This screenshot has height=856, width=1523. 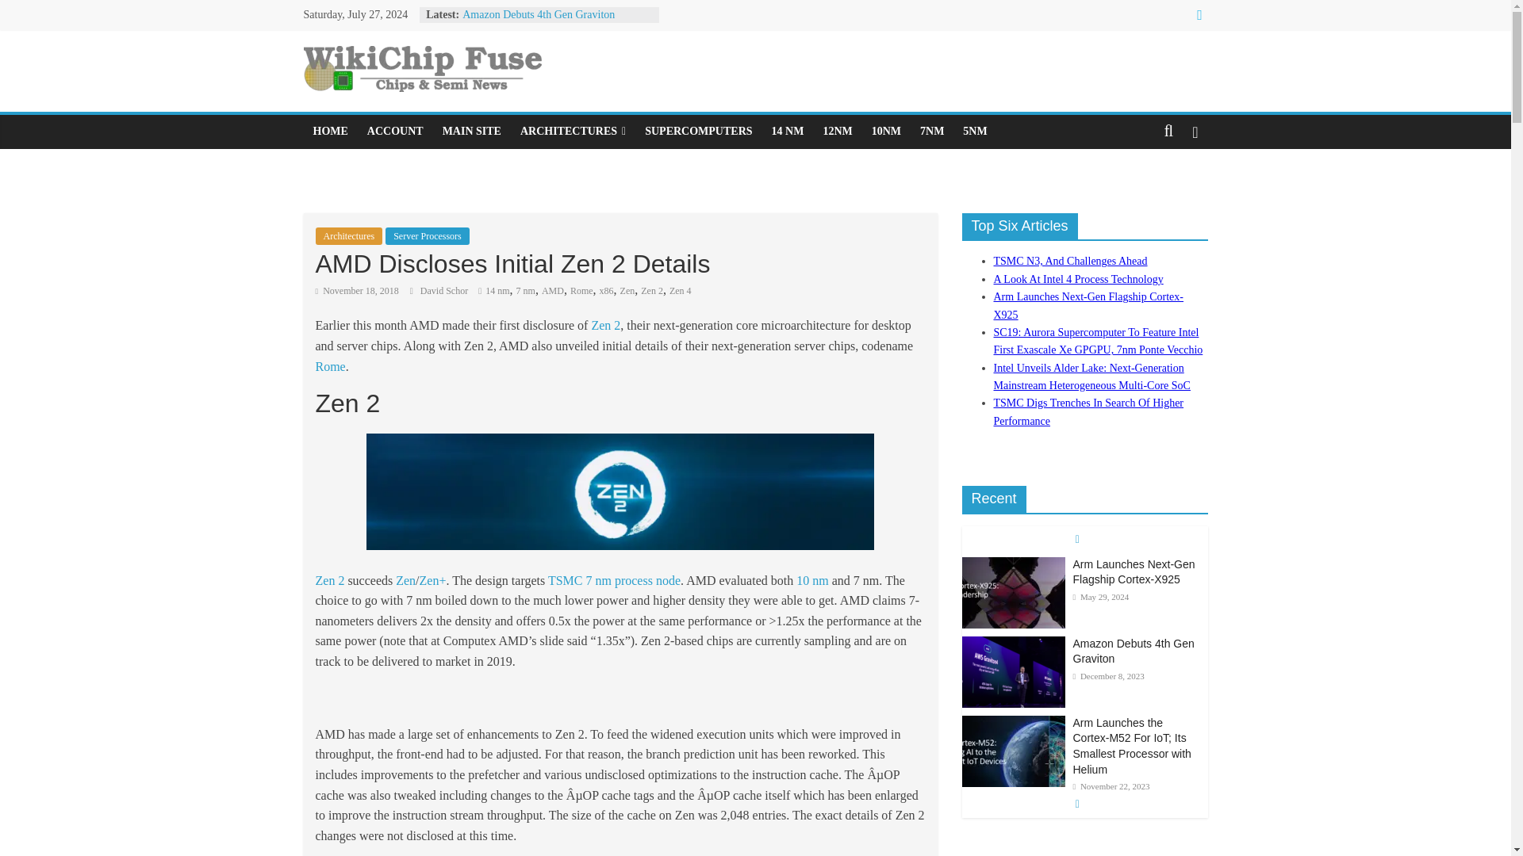 I want to click on MAIN SITE, so click(x=471, y=131).